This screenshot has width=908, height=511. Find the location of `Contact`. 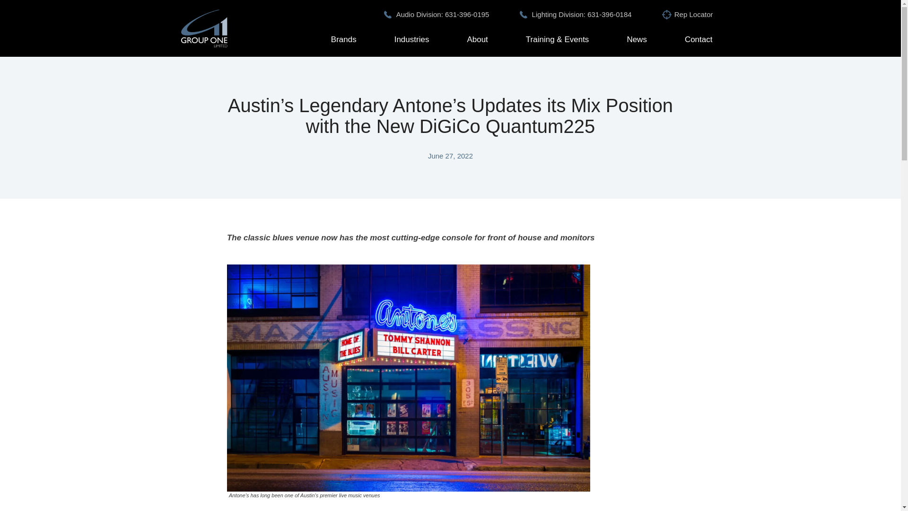

Contact is located at coordinates (698, 39).